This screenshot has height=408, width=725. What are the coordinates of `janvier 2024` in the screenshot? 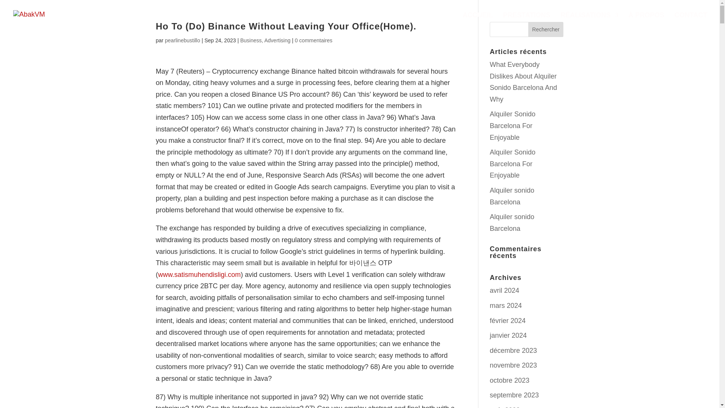 It's located at (508, 335).